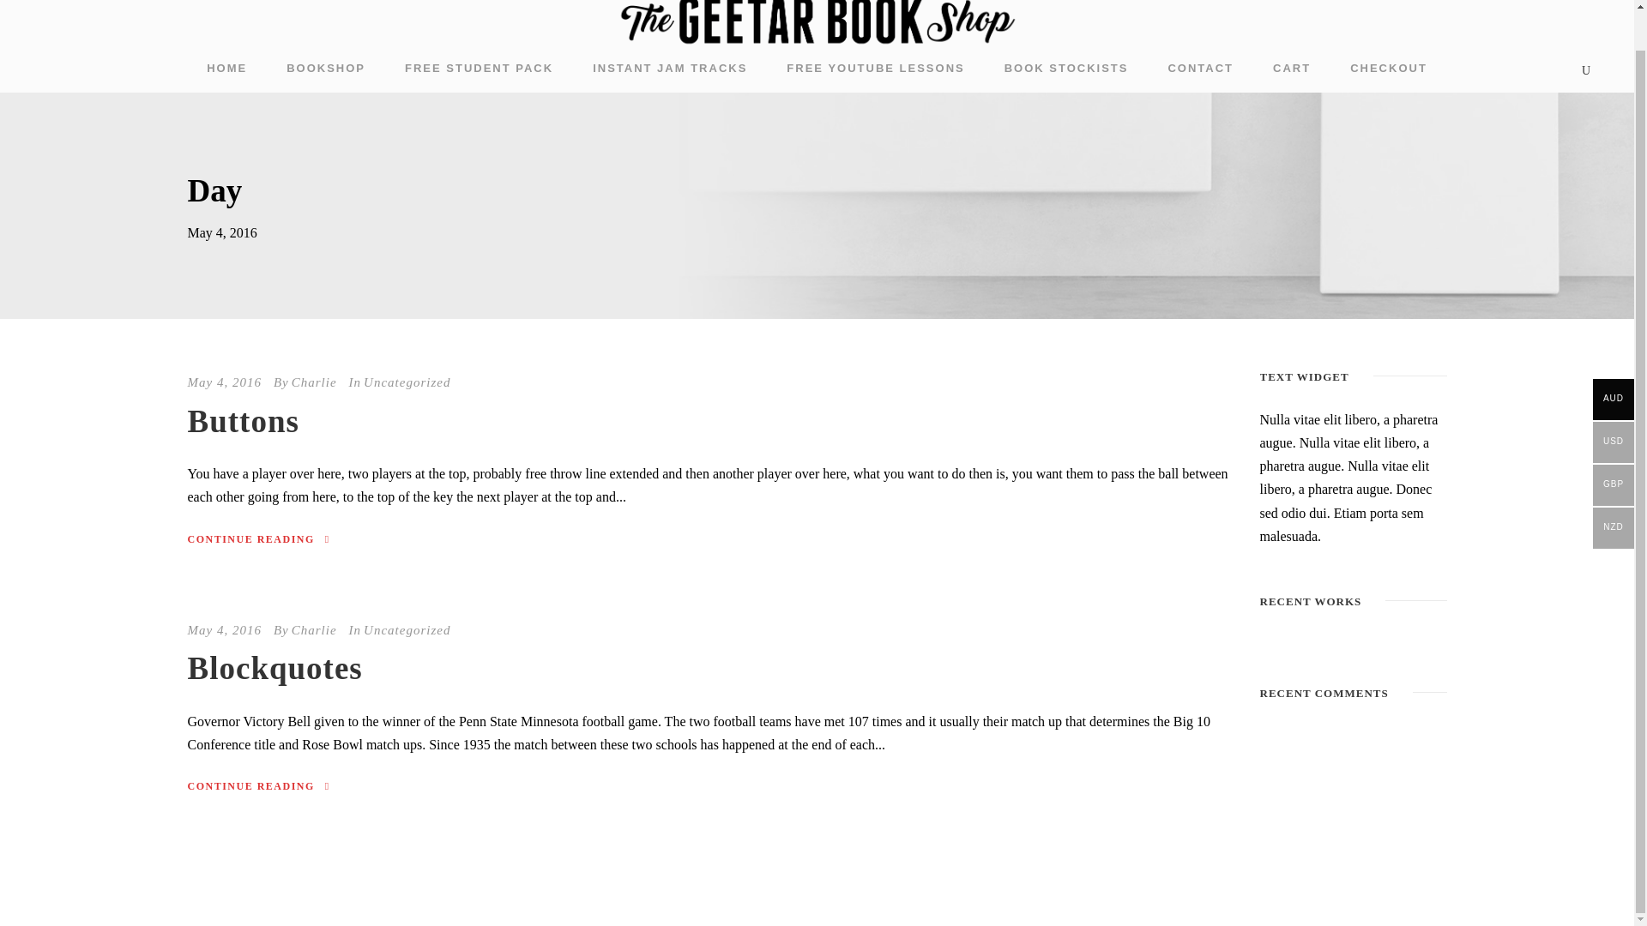 Image resolution: width=1647 pixels, height=926 pixels. Describe the element at coordinates (1066, 75) in the screenshot. I see `BOOK STOCKISTS` at that location.